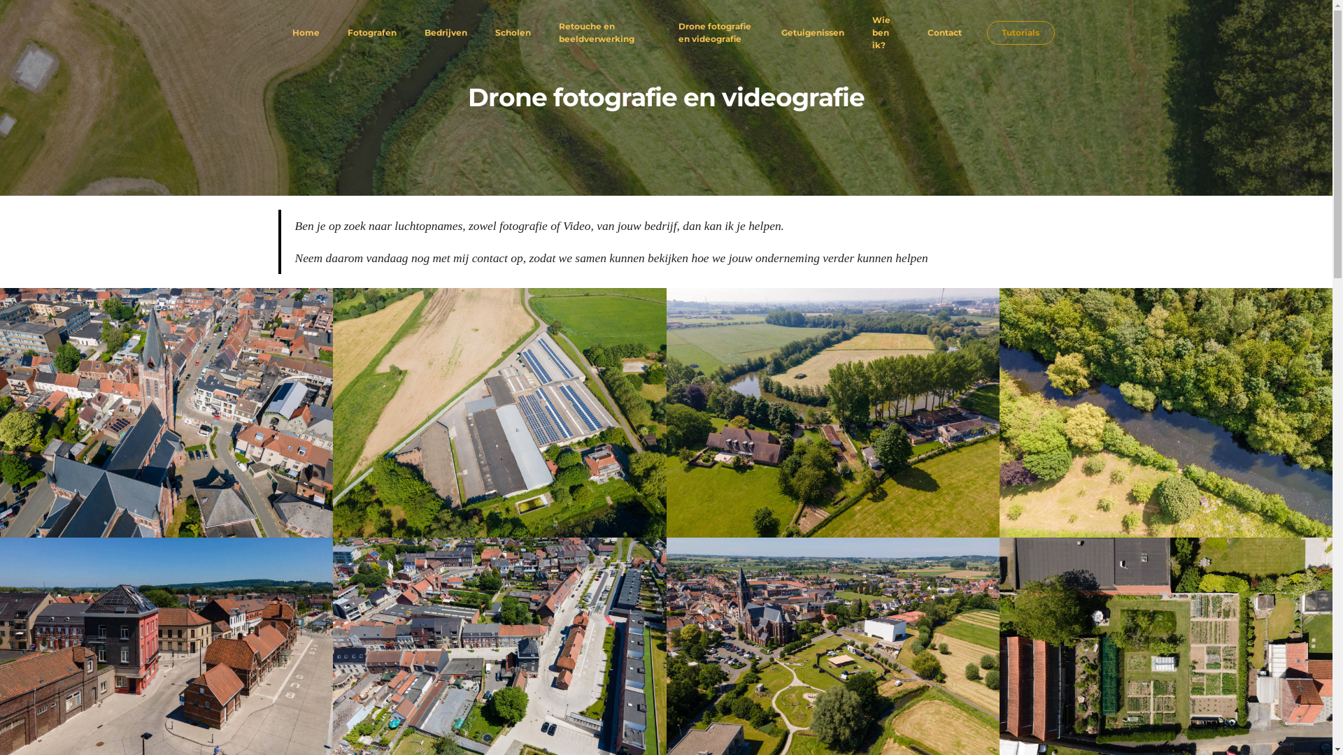 Image resolution: width=1343 pixels, height=755 pixels. What do you see at coordinates (716, 33) in the screenshot?
I see `Drone fotografie en videografie` at bounding box center [716, 33].